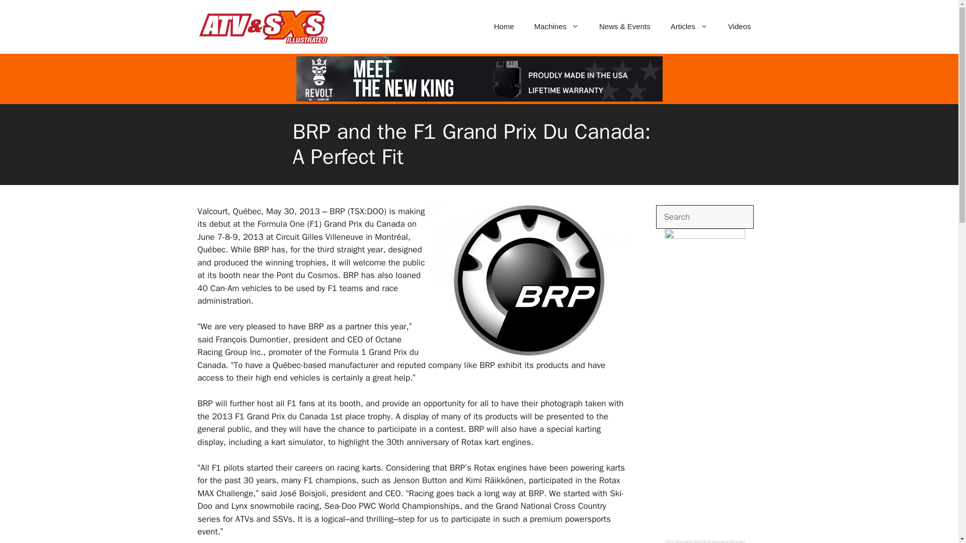 The width and height of the screenshot is (966, 543). What do you see at coordinates (739, 26) in the screenshot?
I see `Videos` at bounding box center [739, 26].